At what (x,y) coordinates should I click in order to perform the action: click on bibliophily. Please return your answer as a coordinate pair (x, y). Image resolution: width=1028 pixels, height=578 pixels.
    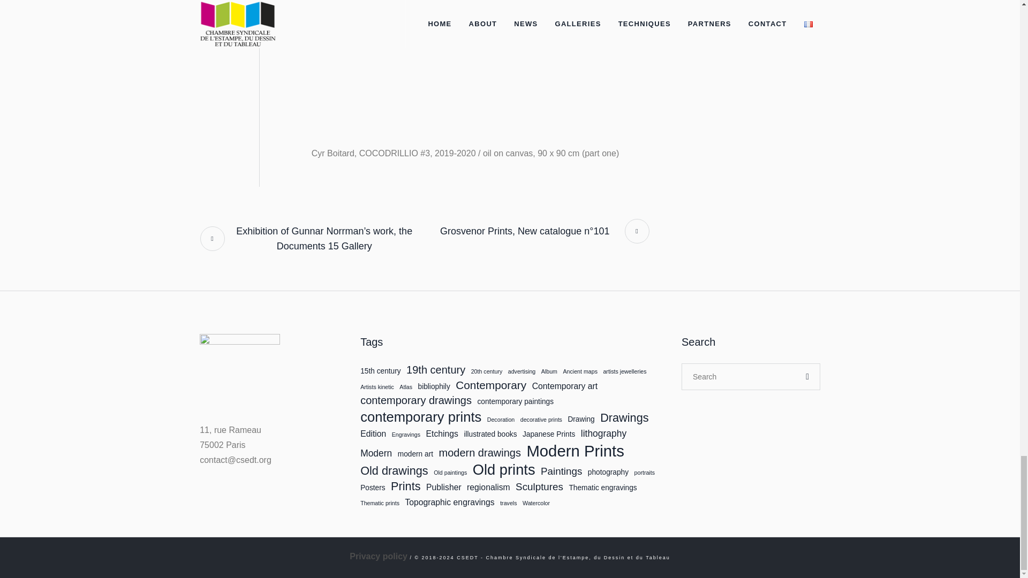
    Looking at the image, I should click on (434, 386).